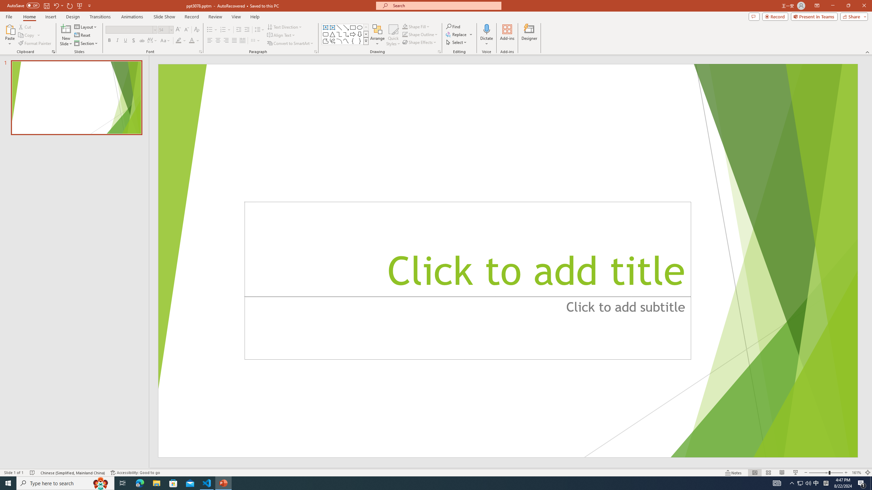 Image resolution: width=872 pixels, height=490 pixels. What do you see at coordinates (178, 30) in the screenshot?
I see `Increase Font Size` at bounding box center [178, 30].